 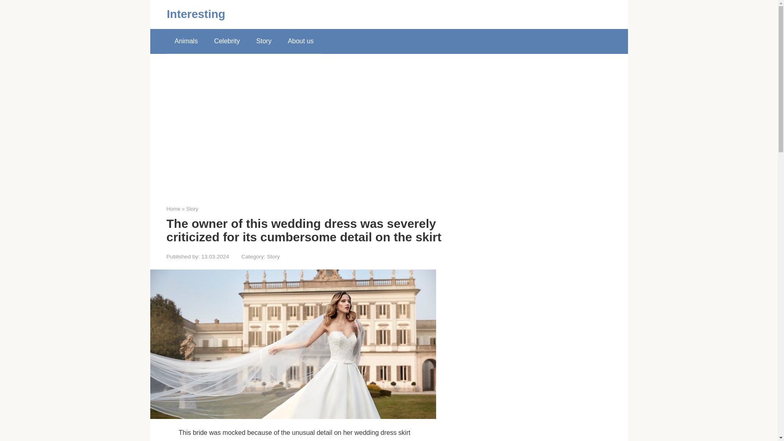 I want to click on Story, so click(x=192, y=209).